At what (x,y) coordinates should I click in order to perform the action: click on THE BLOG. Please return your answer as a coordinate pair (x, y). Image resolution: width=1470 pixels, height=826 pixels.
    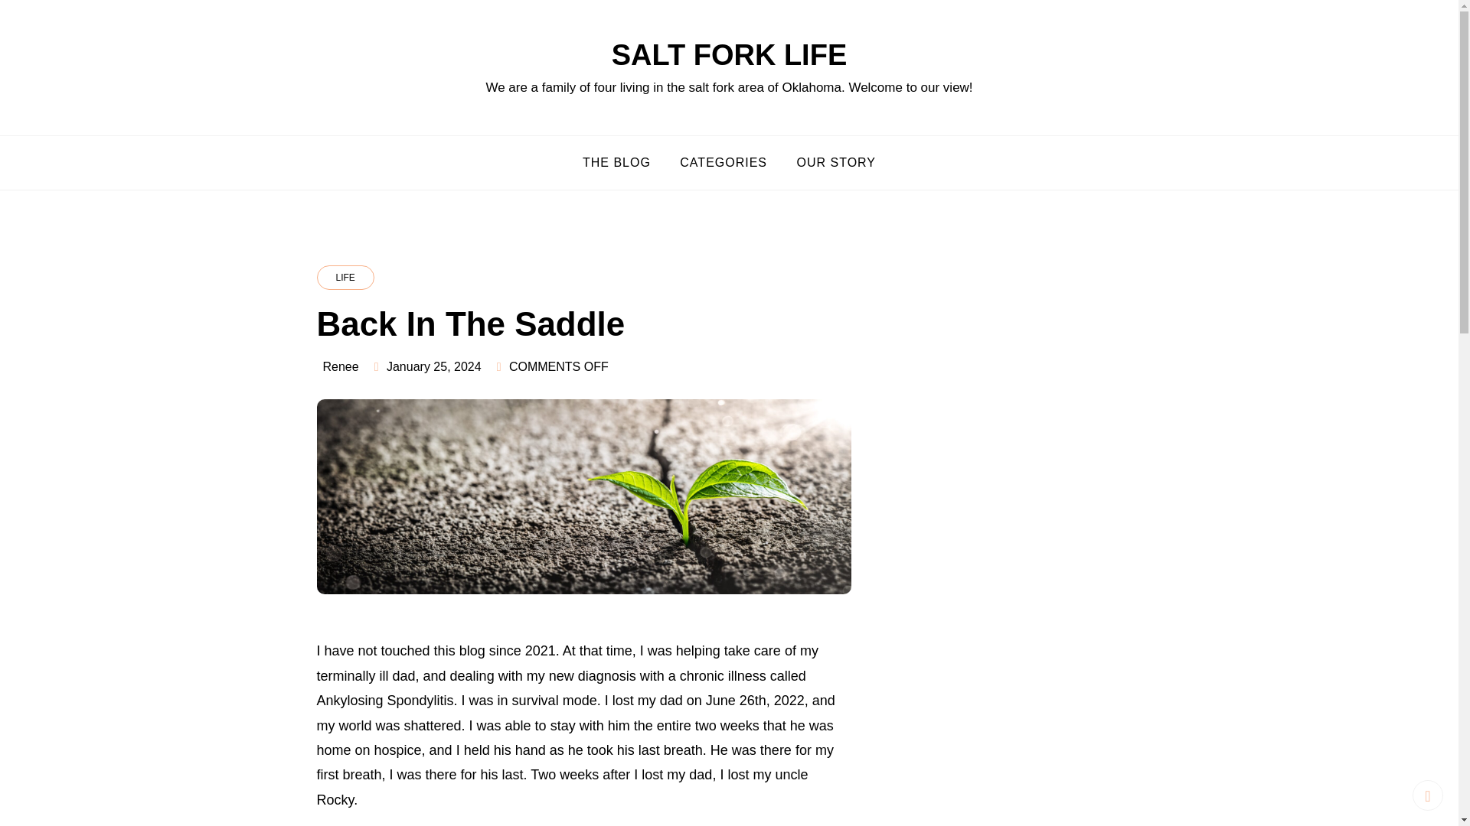
    Looking at the image, I should click on (617, 162).